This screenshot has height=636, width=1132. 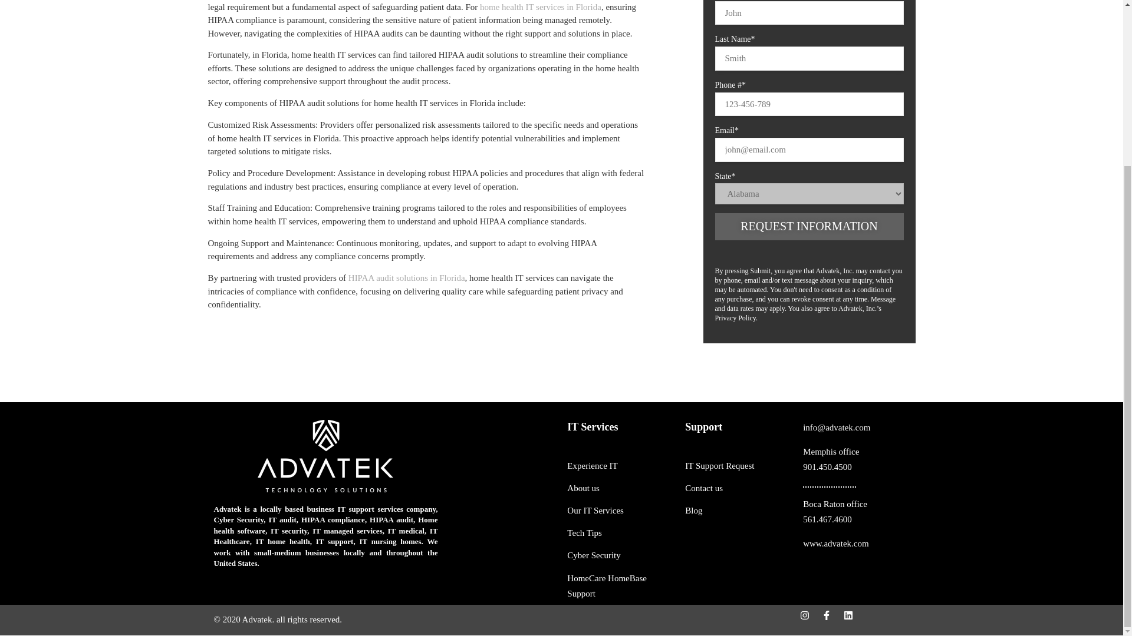 I want to click on Contact us, so click(x=620, y=555).